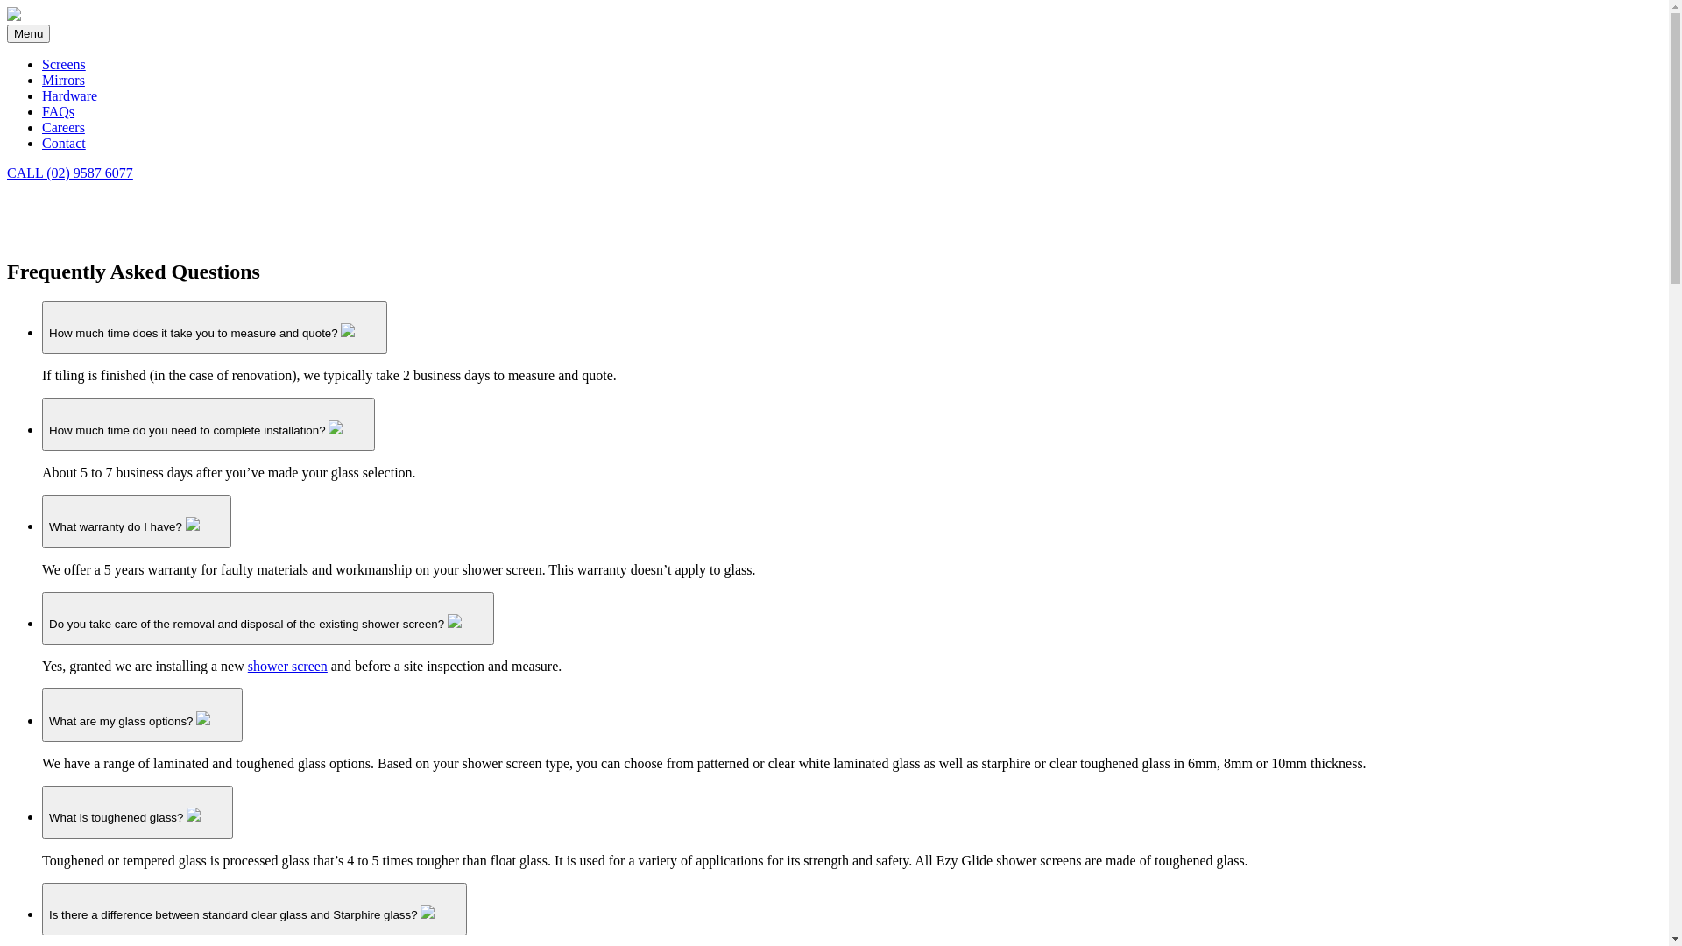 This screenshot has height=946, width=1682. I want to click on What is toughened glass?, so click(138, 813).